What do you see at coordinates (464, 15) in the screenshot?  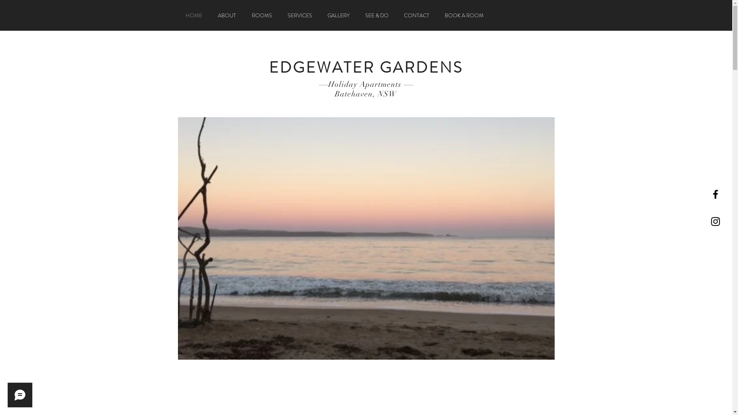 I see `BOOK A ROOM` at bounding box center [464, 15].